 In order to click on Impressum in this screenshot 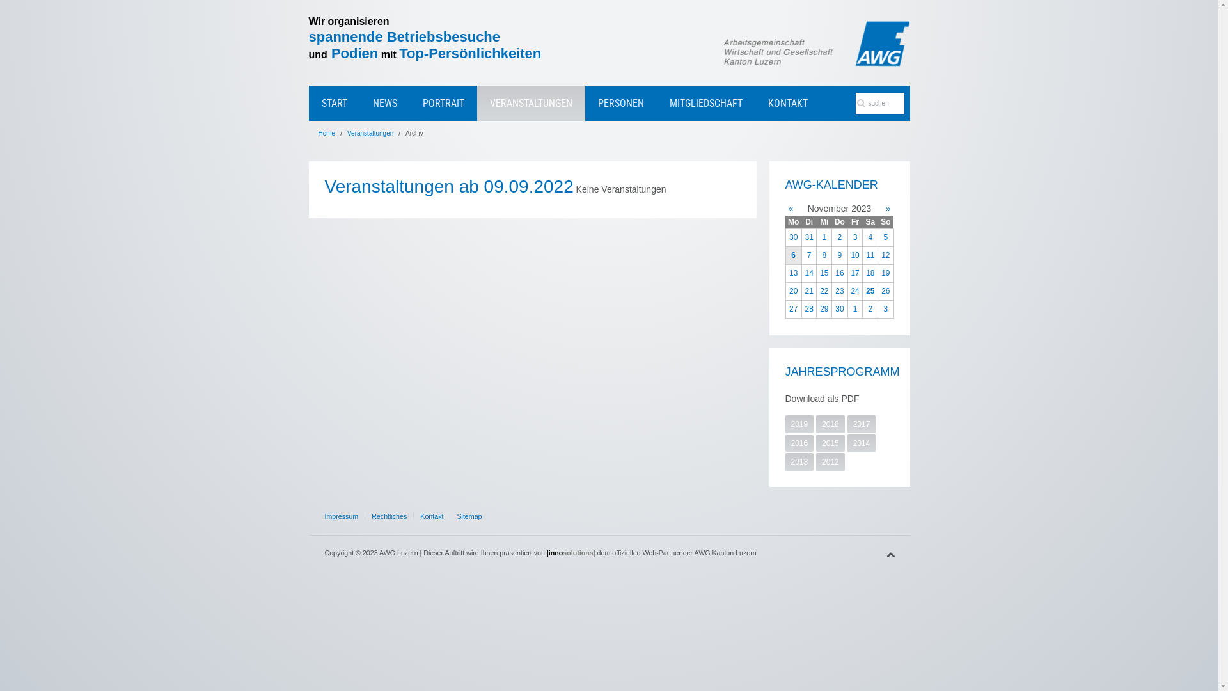, I will do `click(342, 516)`.